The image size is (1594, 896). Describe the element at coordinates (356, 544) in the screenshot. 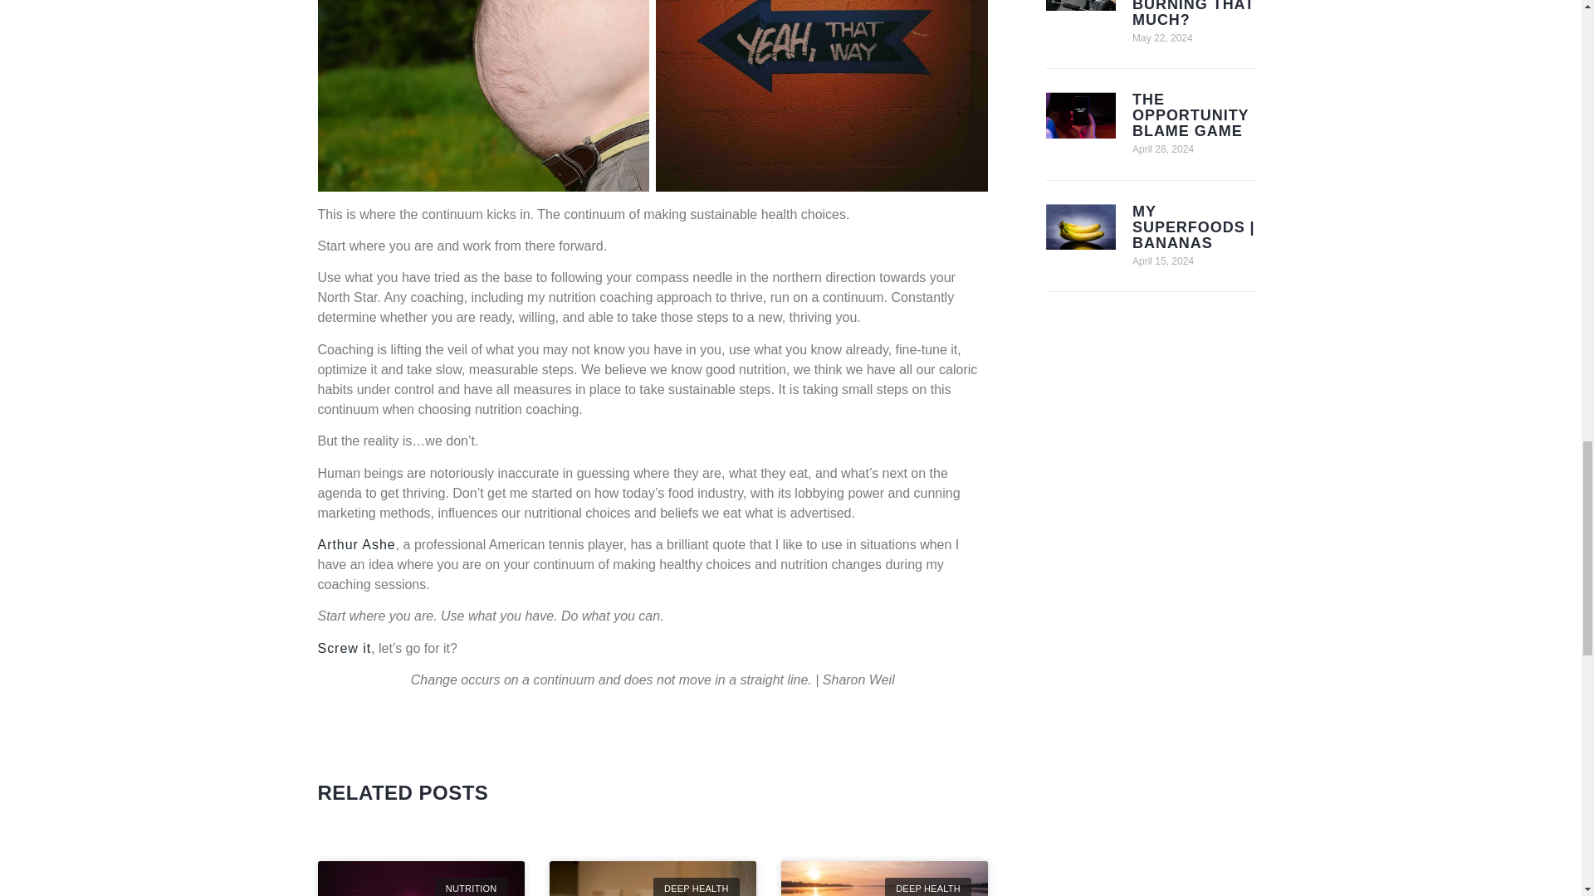

I see `Arthur Ashe` at that location.